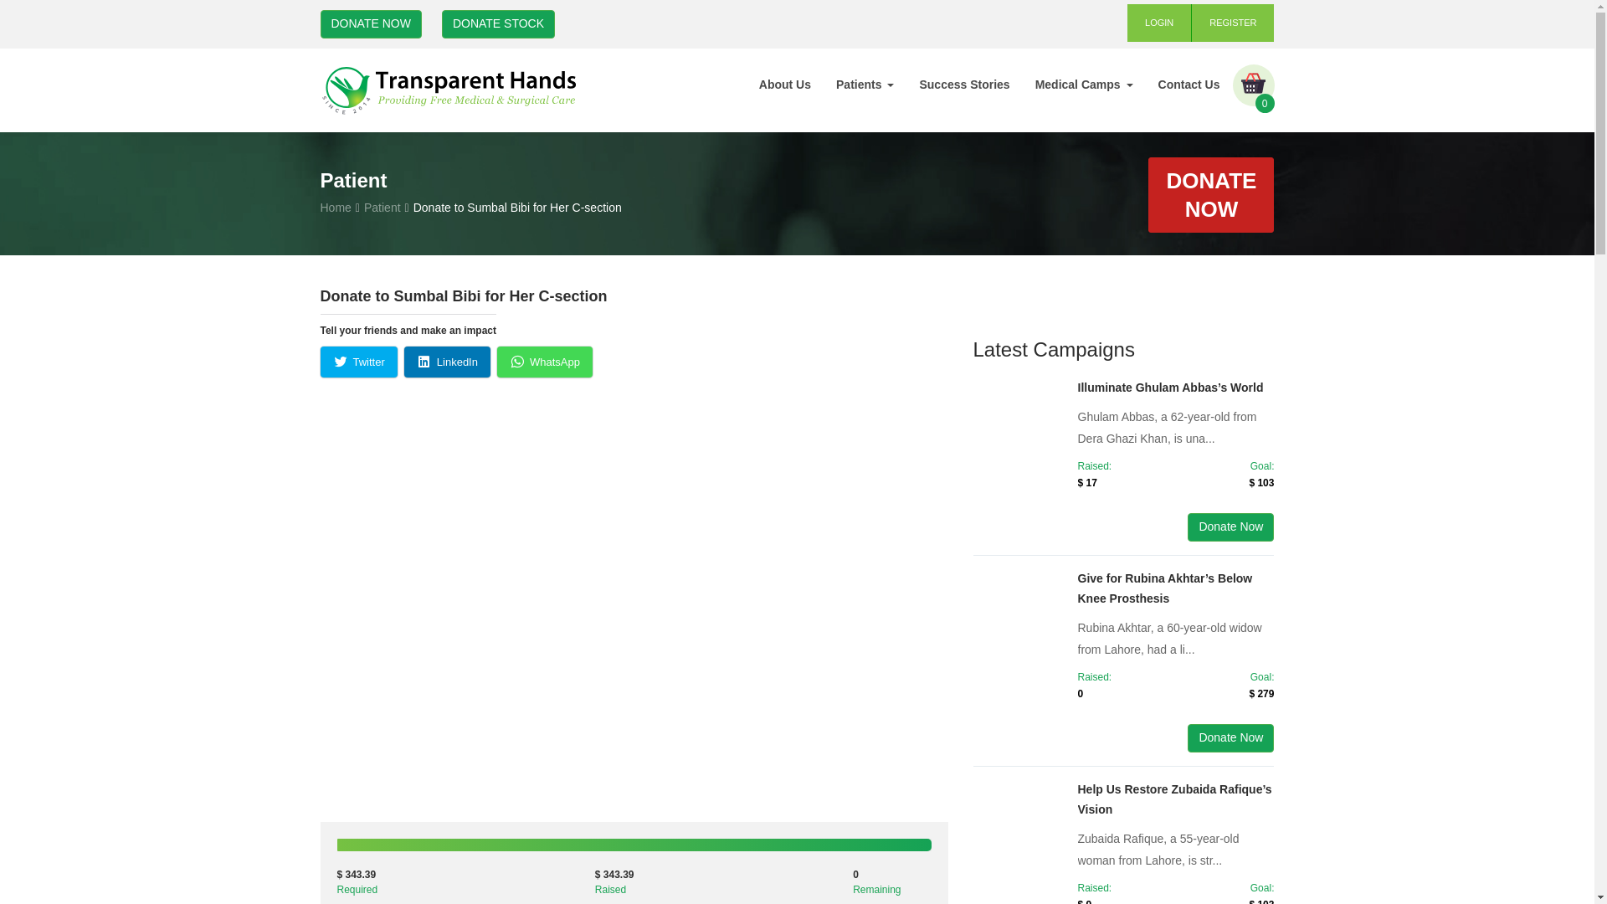 The height and width of the screenshot is (904, 1607). I want to click on DONATE NOW, so click(370, 23).